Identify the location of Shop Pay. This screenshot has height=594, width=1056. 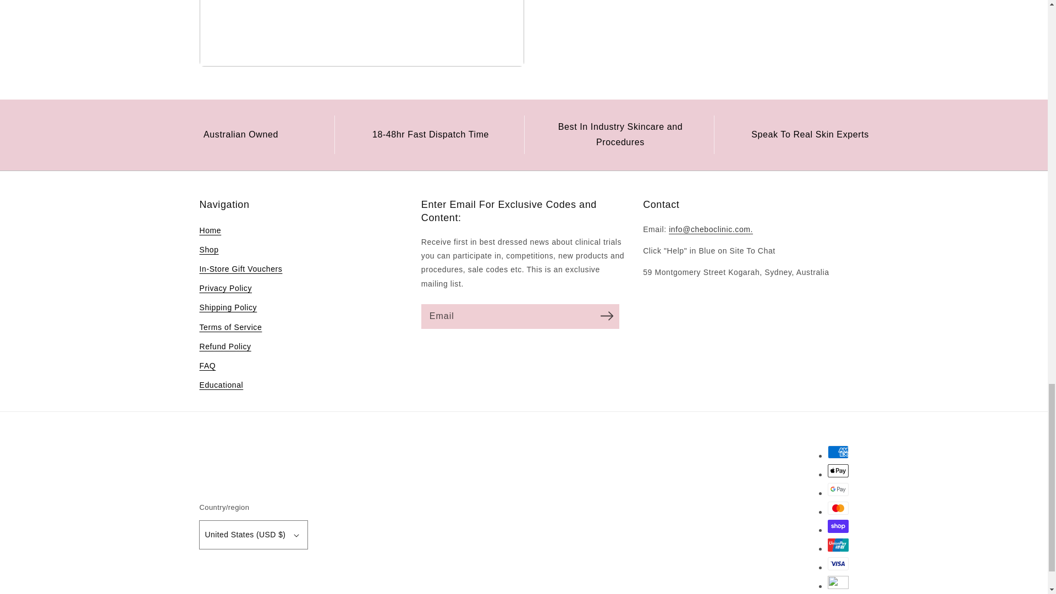
(837, 526).